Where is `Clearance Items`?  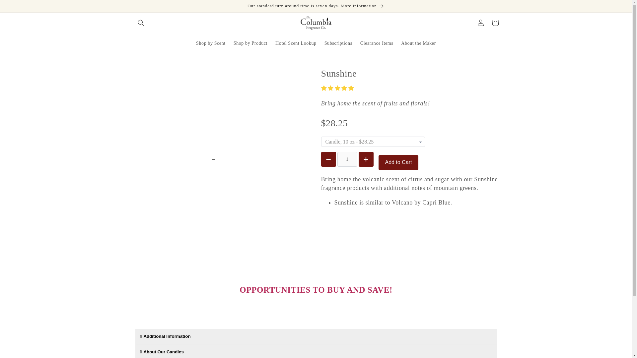 Clearance Items is located at coordinates (377, 43).